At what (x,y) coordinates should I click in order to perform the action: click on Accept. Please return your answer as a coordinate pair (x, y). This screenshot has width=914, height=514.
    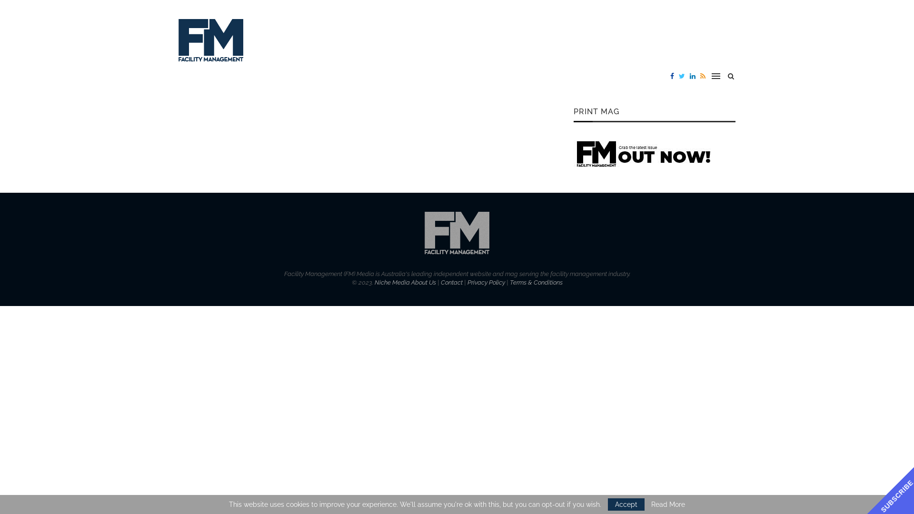
    Looking at the image, I should click on (626, 504).